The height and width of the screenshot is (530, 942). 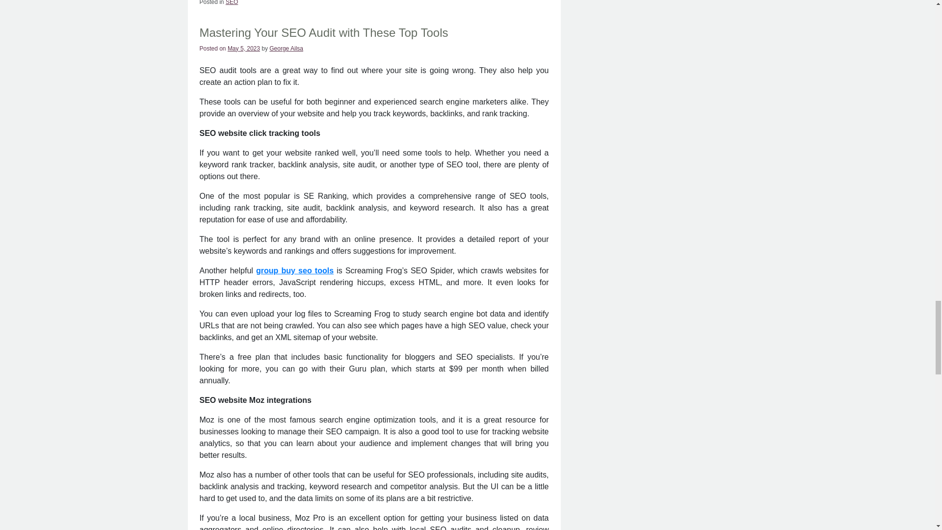 I want to click on May 5, 2023, so click(x=243, y=48).